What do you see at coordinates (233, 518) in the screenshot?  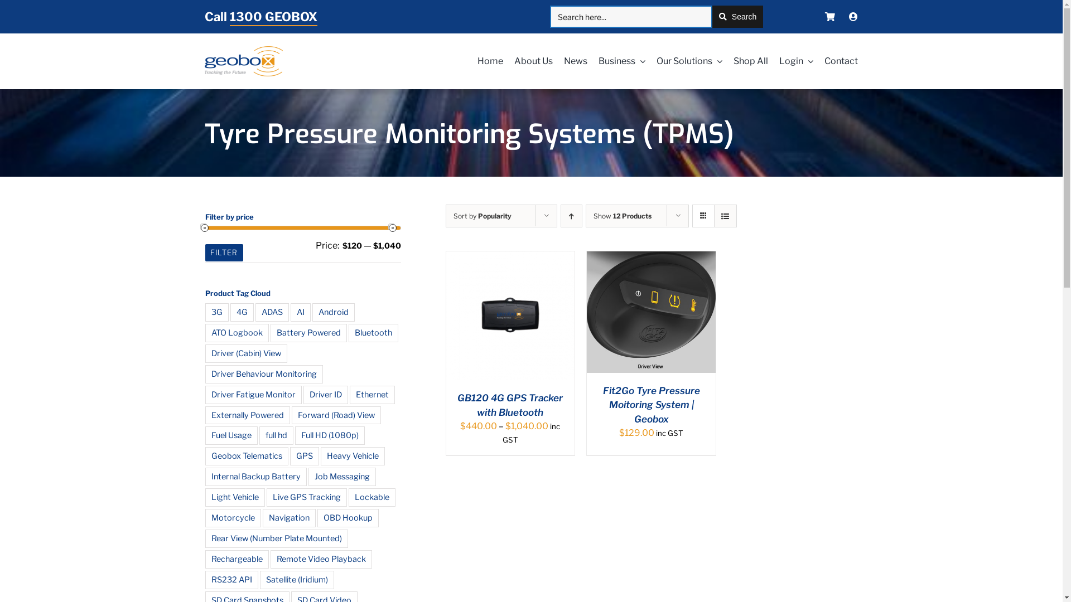 I see `Motorcycle` at bounding box center [233, 518].